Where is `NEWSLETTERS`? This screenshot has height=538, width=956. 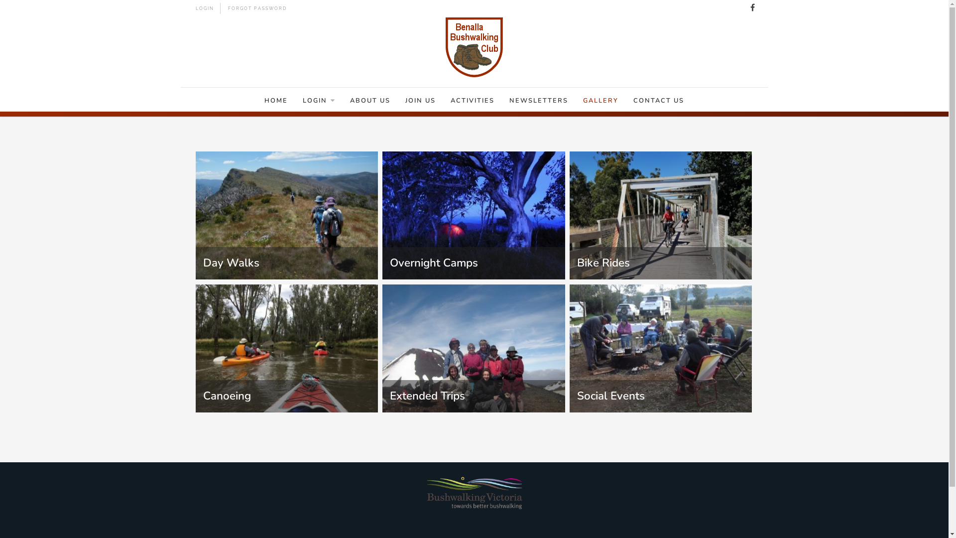 NEWSLETTERS is located at coordinates (539, 100).